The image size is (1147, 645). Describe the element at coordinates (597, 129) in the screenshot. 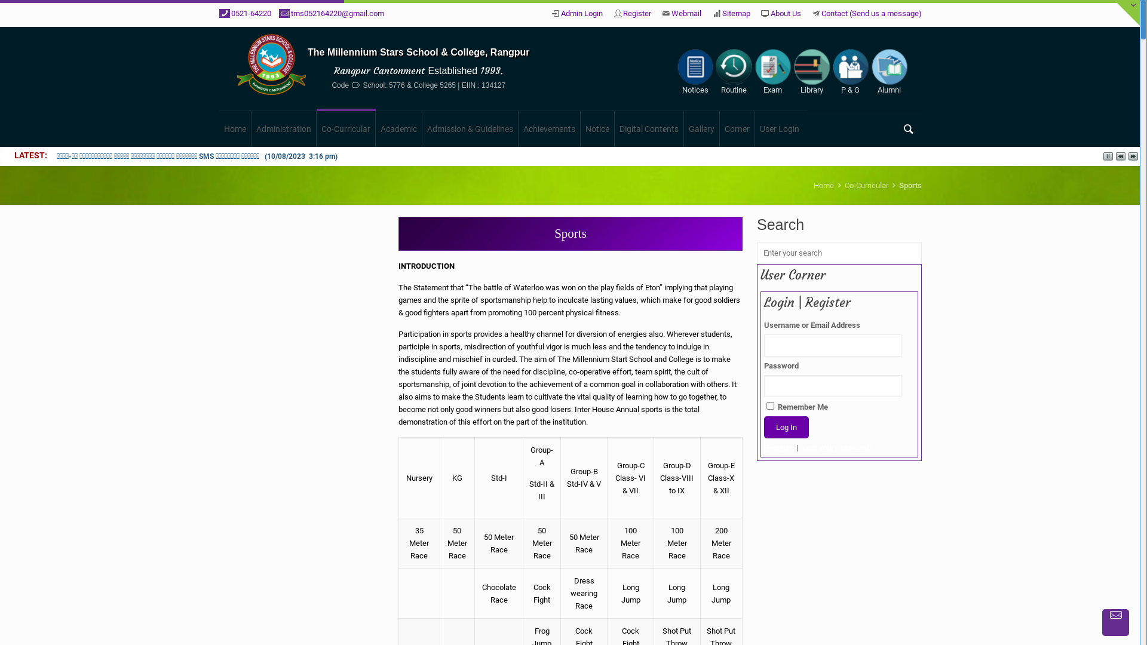

I see `Notice` at that location.